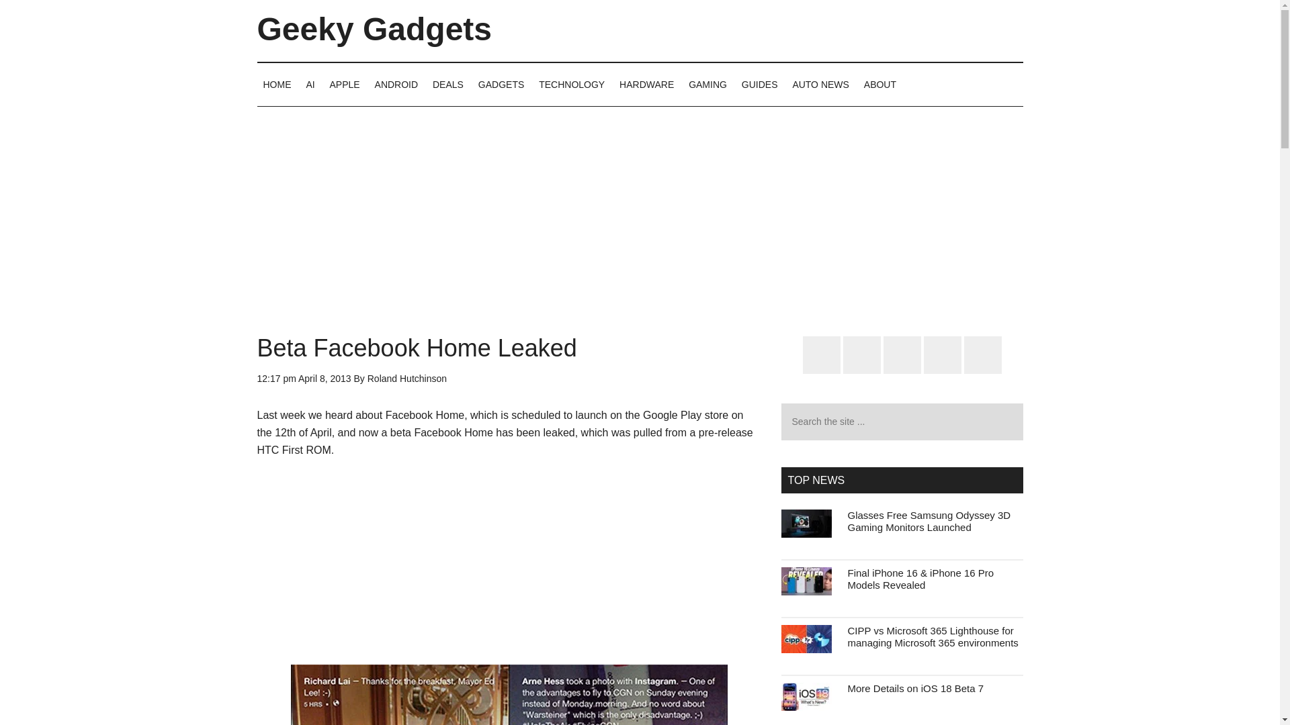 This screenshot has height=725, width=1290. I want to click on HOME, so click(277, 84).